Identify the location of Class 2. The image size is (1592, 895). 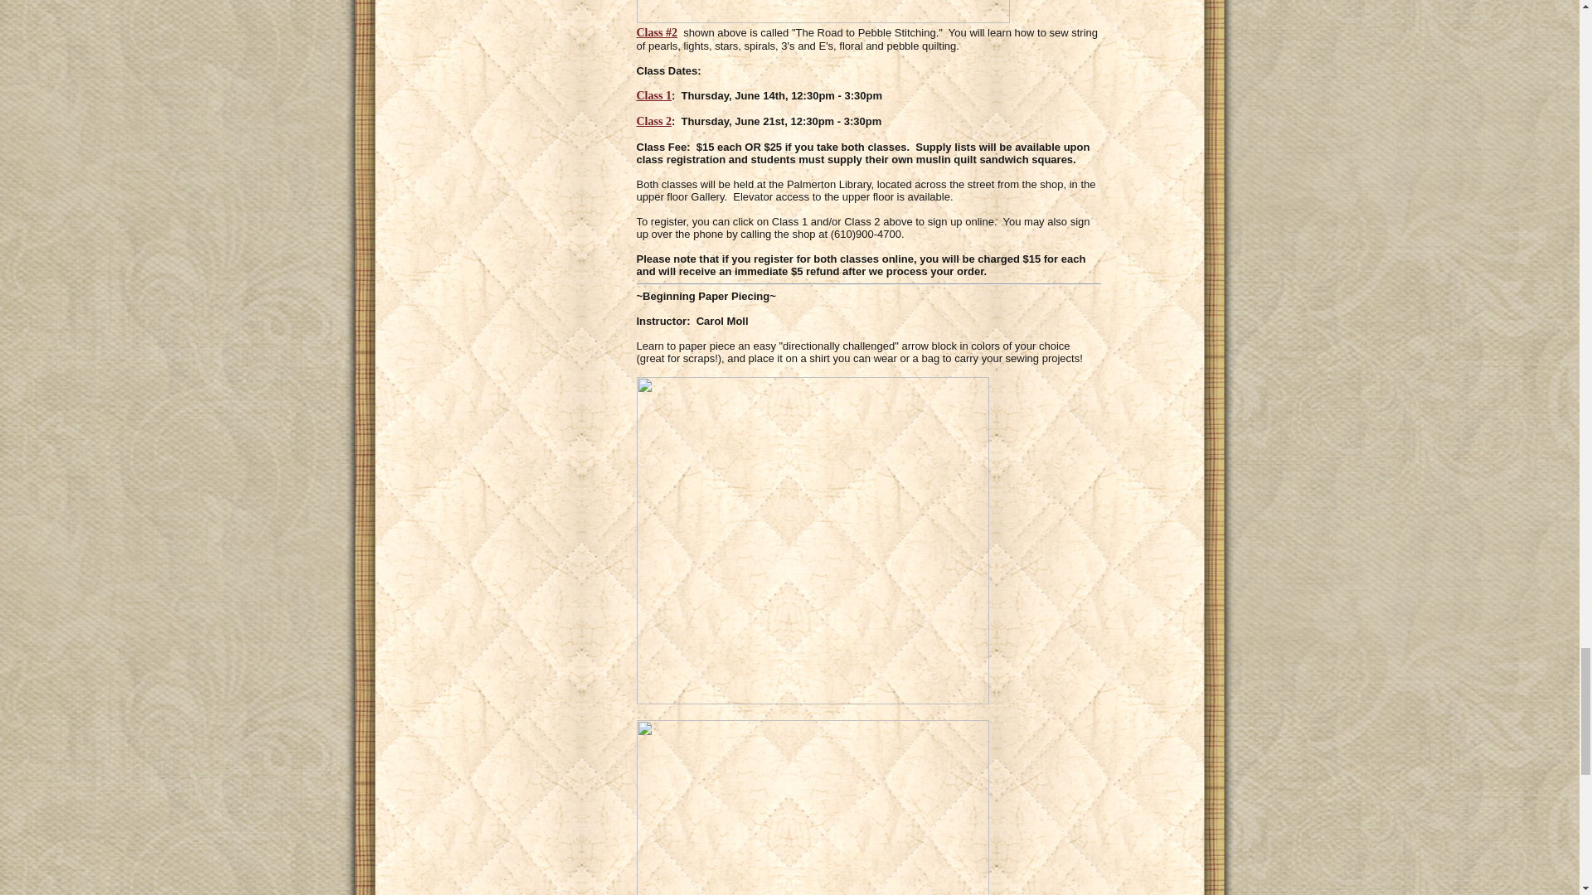
(654, 121).